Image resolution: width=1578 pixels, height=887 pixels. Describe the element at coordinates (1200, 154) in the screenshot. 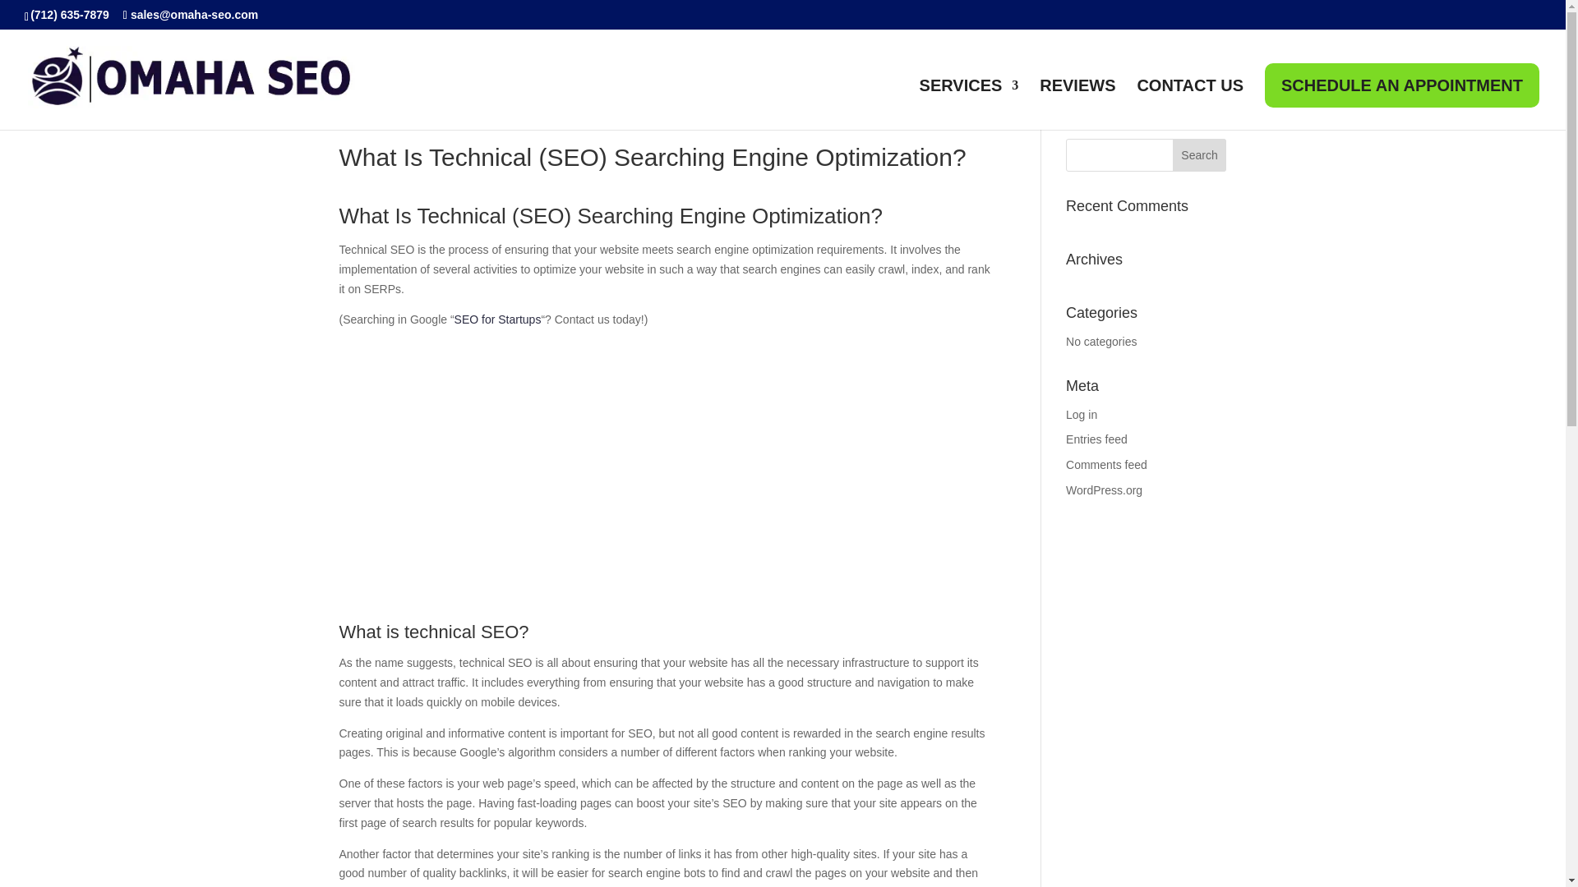

I see `Search` at that location.